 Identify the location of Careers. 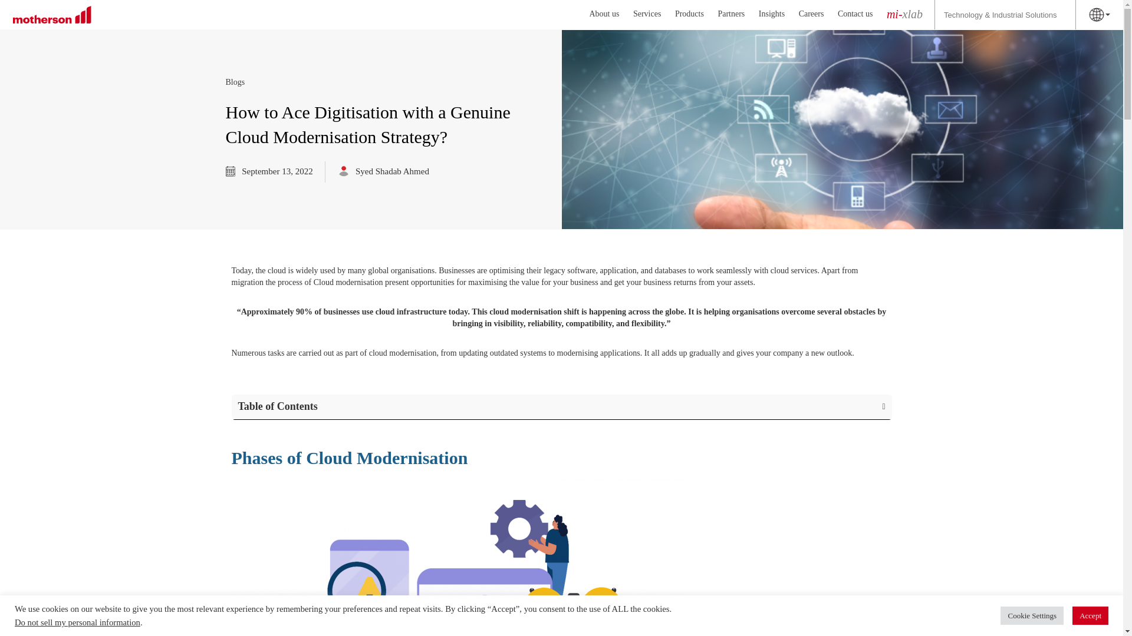
(811, 14).